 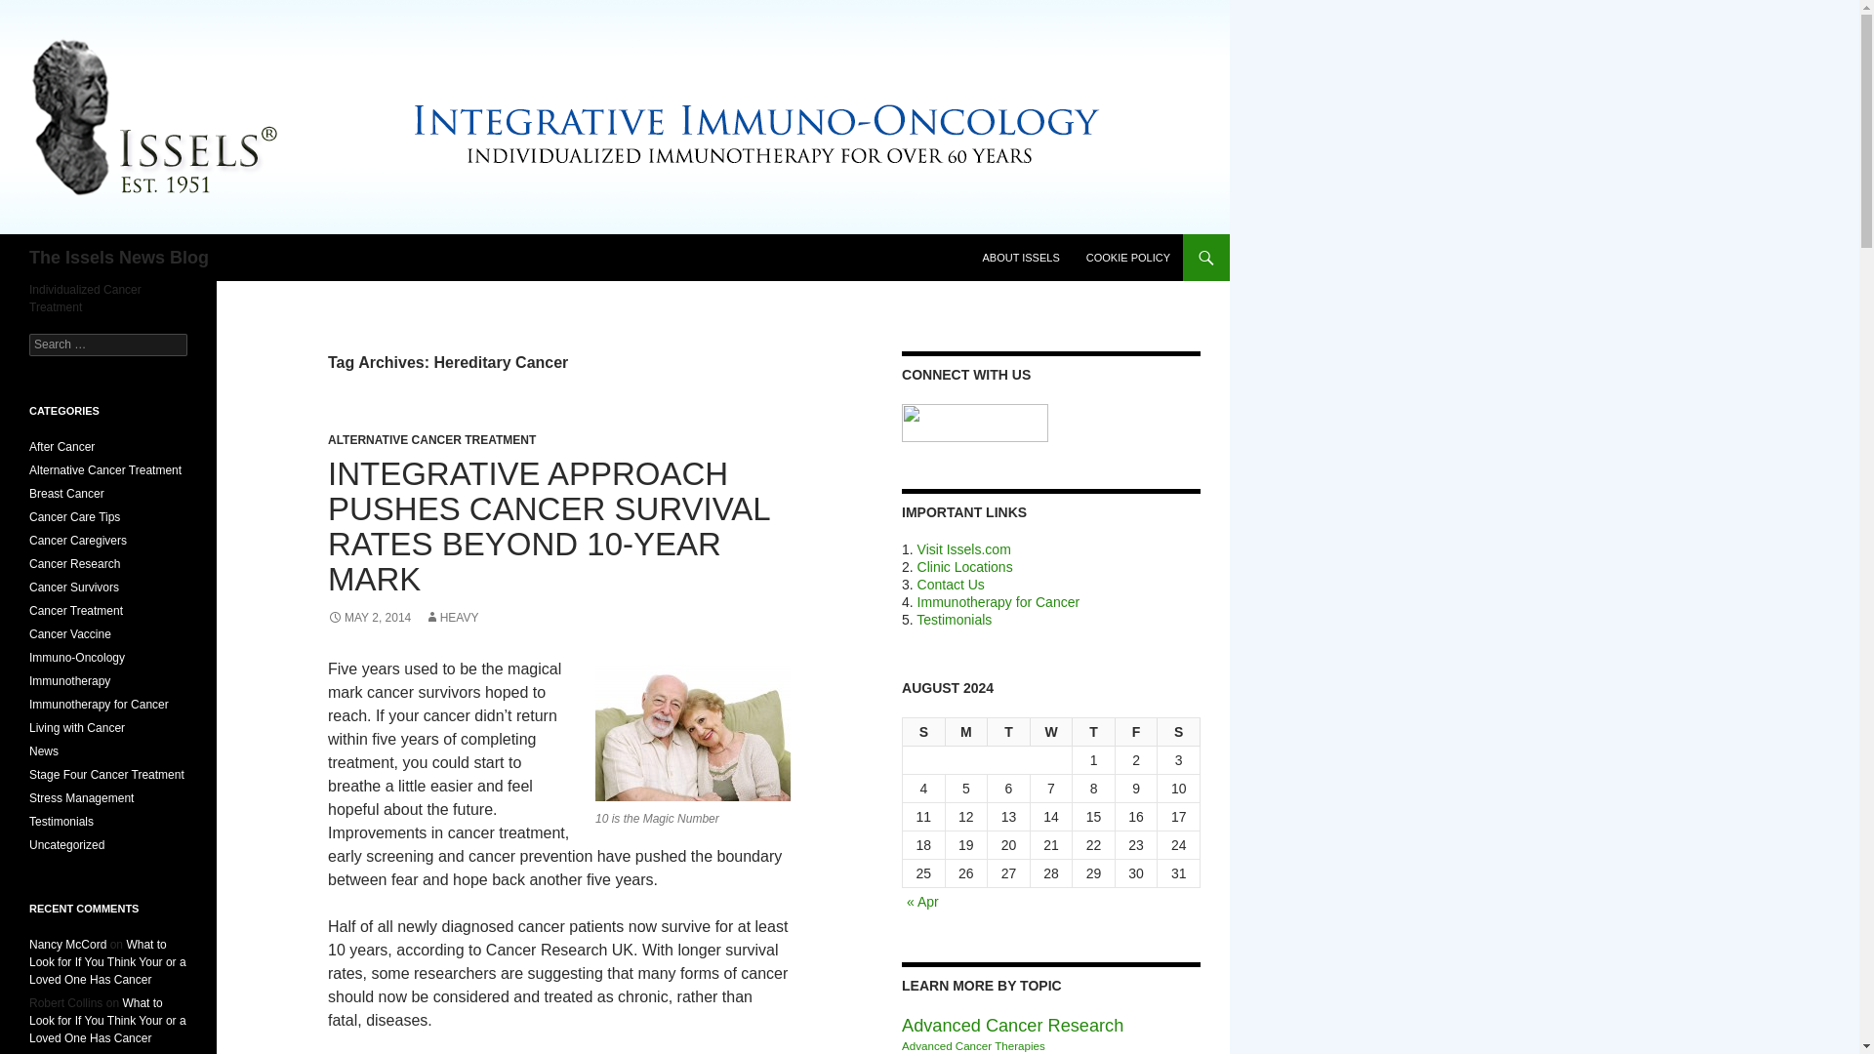 What do you see at coordinates (1009, 732) in the screenshot?
I see `Tuesday` at bounding box center [1009, 732].